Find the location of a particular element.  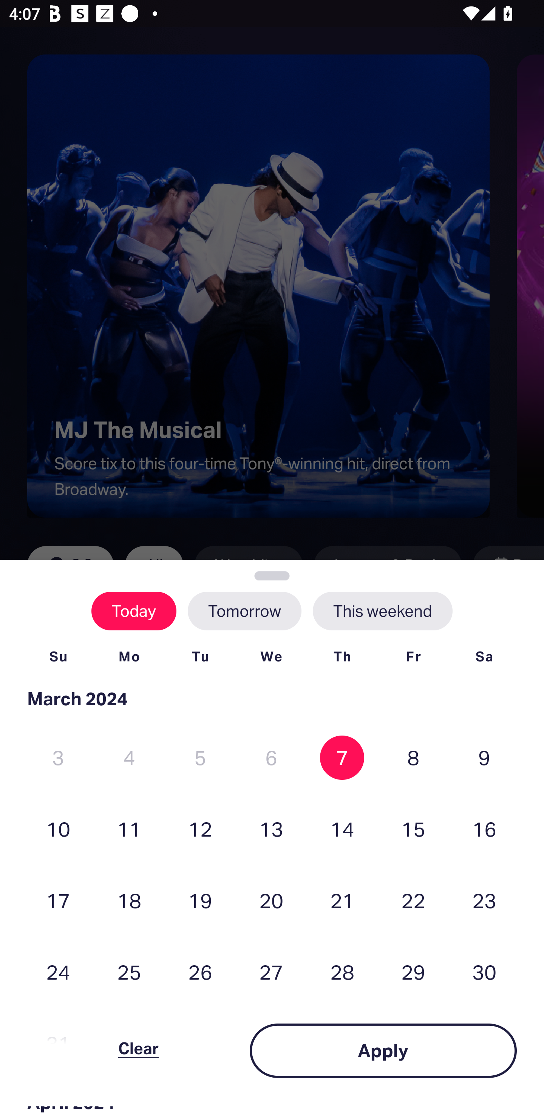

11 is located at coordinates (129, 829).